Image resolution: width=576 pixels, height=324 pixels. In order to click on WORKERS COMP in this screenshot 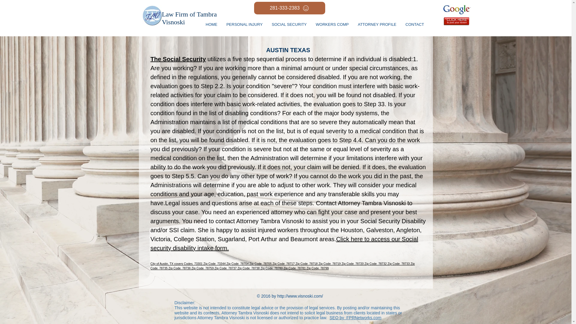, I will do `click(332, 24)`.